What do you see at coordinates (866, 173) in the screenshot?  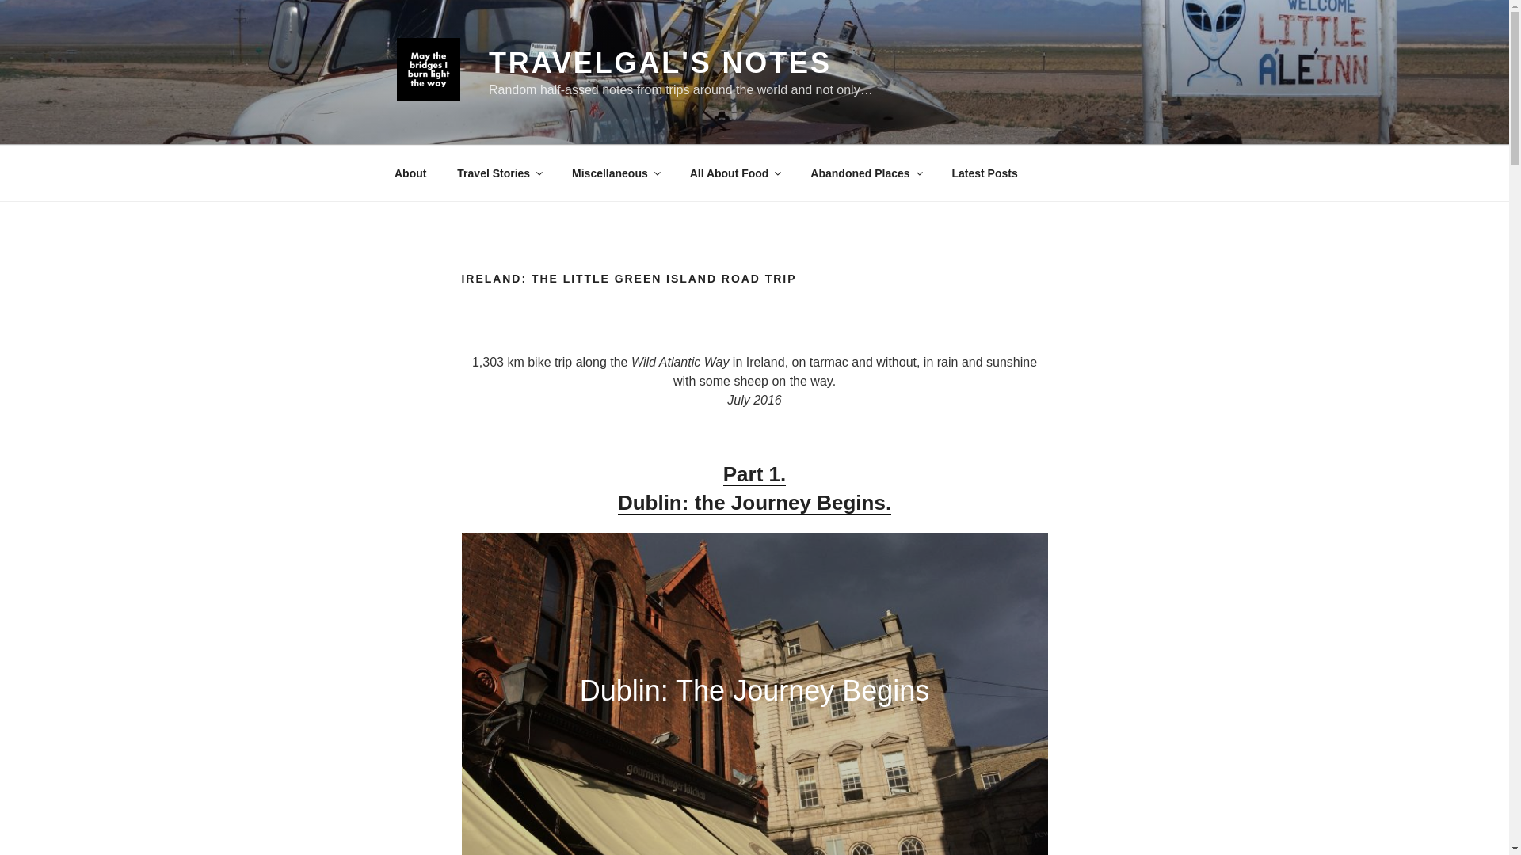 I see `Abandoned Places` at bounding box center [866, 173].